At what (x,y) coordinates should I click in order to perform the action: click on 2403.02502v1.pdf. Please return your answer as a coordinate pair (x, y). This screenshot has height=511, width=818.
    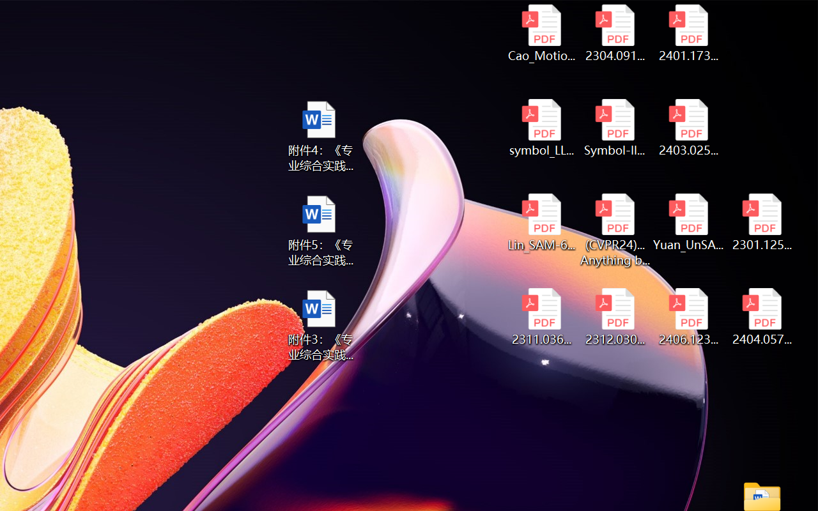
    Looking at the image, I should click on (689, 128).